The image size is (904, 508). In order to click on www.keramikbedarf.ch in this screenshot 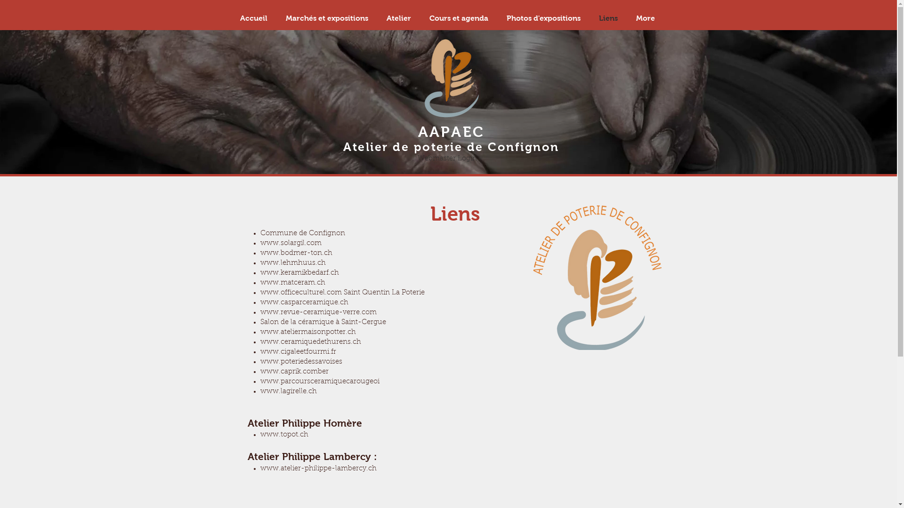, I will do `click(299, 273)`.